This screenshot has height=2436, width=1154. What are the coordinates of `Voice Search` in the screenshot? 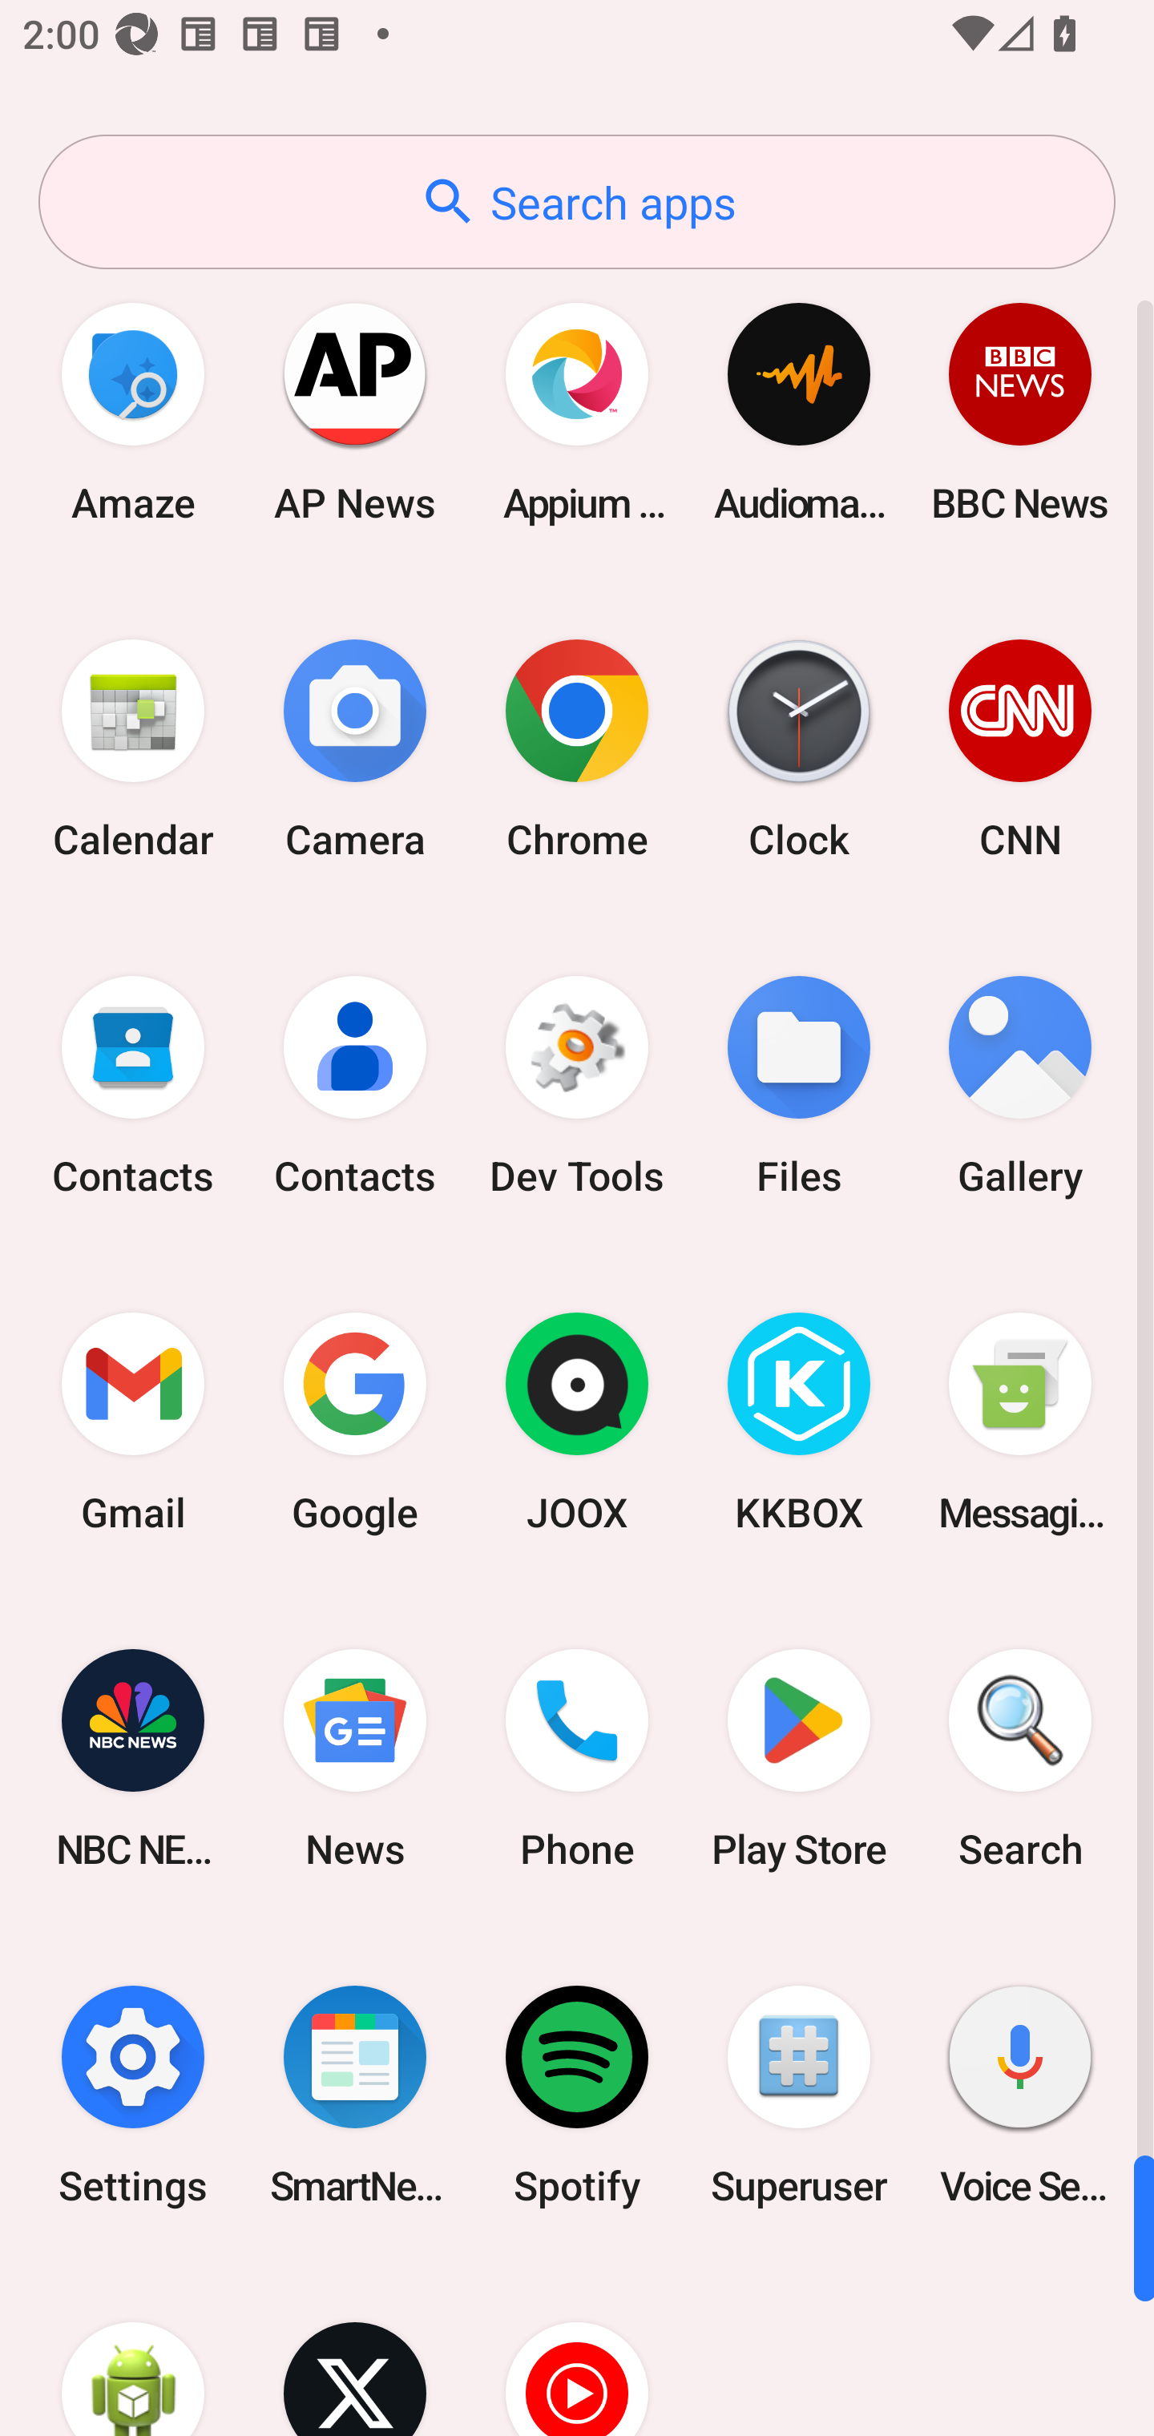 It's located at (1020, 2095).